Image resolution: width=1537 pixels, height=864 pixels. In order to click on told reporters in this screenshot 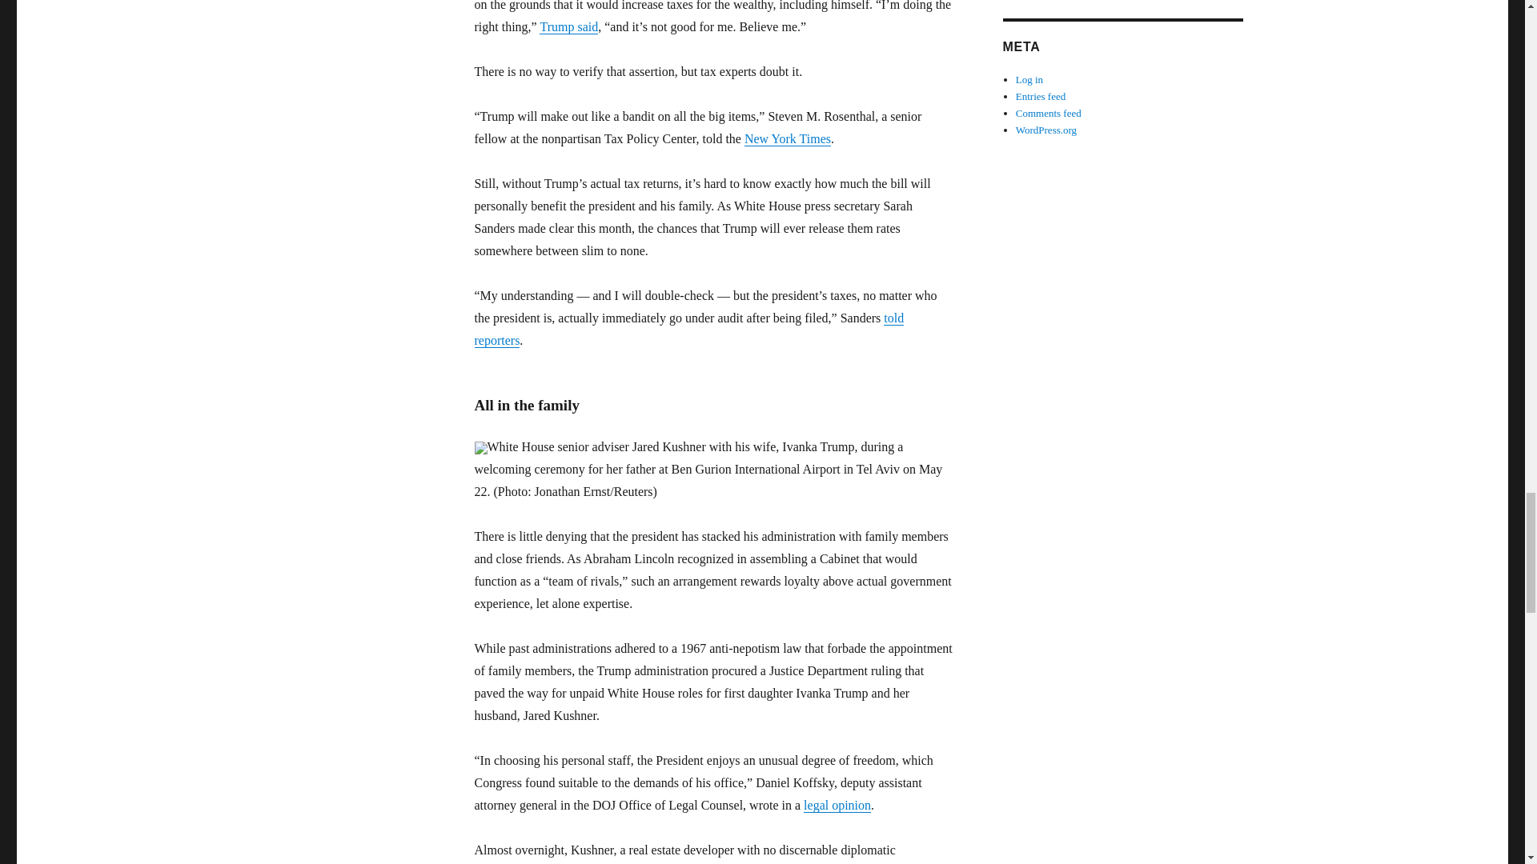, I will do `click(688, 329)`.